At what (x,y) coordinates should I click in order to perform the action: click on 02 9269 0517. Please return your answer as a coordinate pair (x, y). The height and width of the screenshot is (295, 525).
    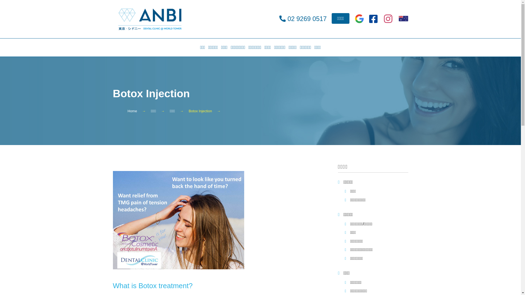
    Looking at the image, I should click on (307, 19).